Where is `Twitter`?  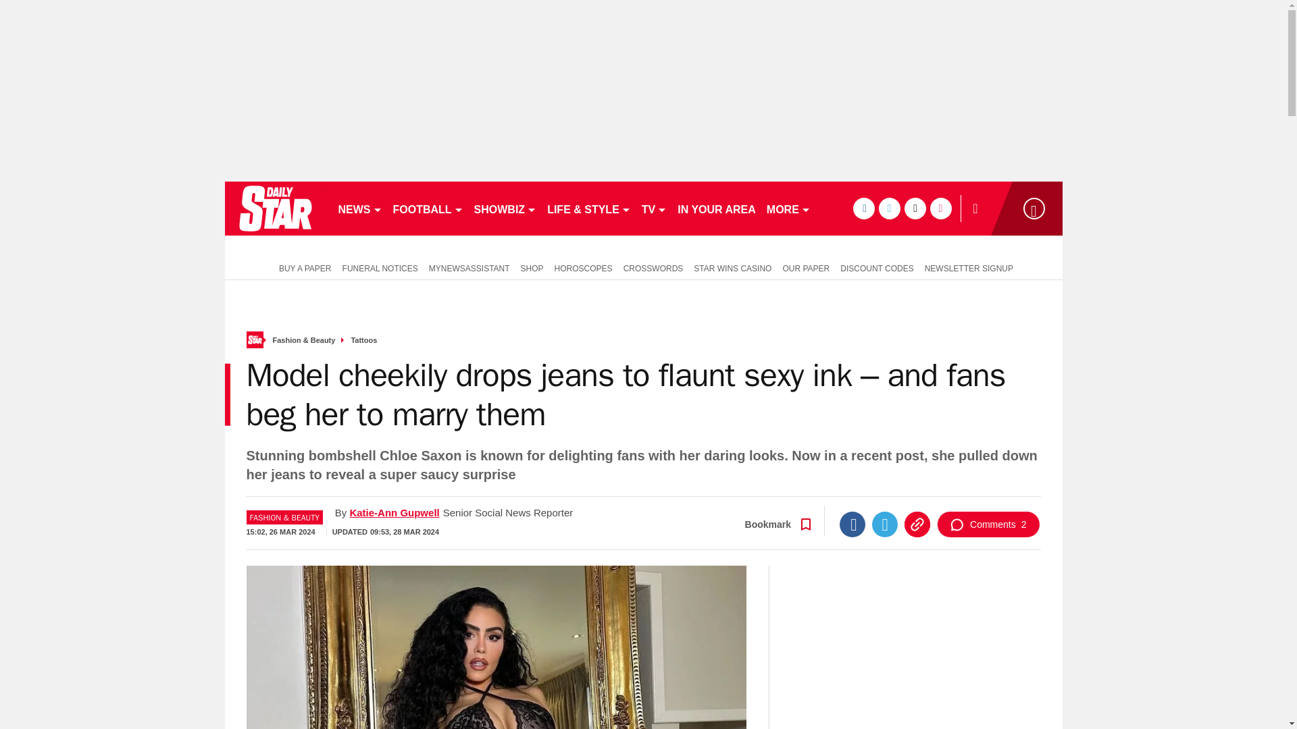 Twitter is located at coordinates (884, 524).